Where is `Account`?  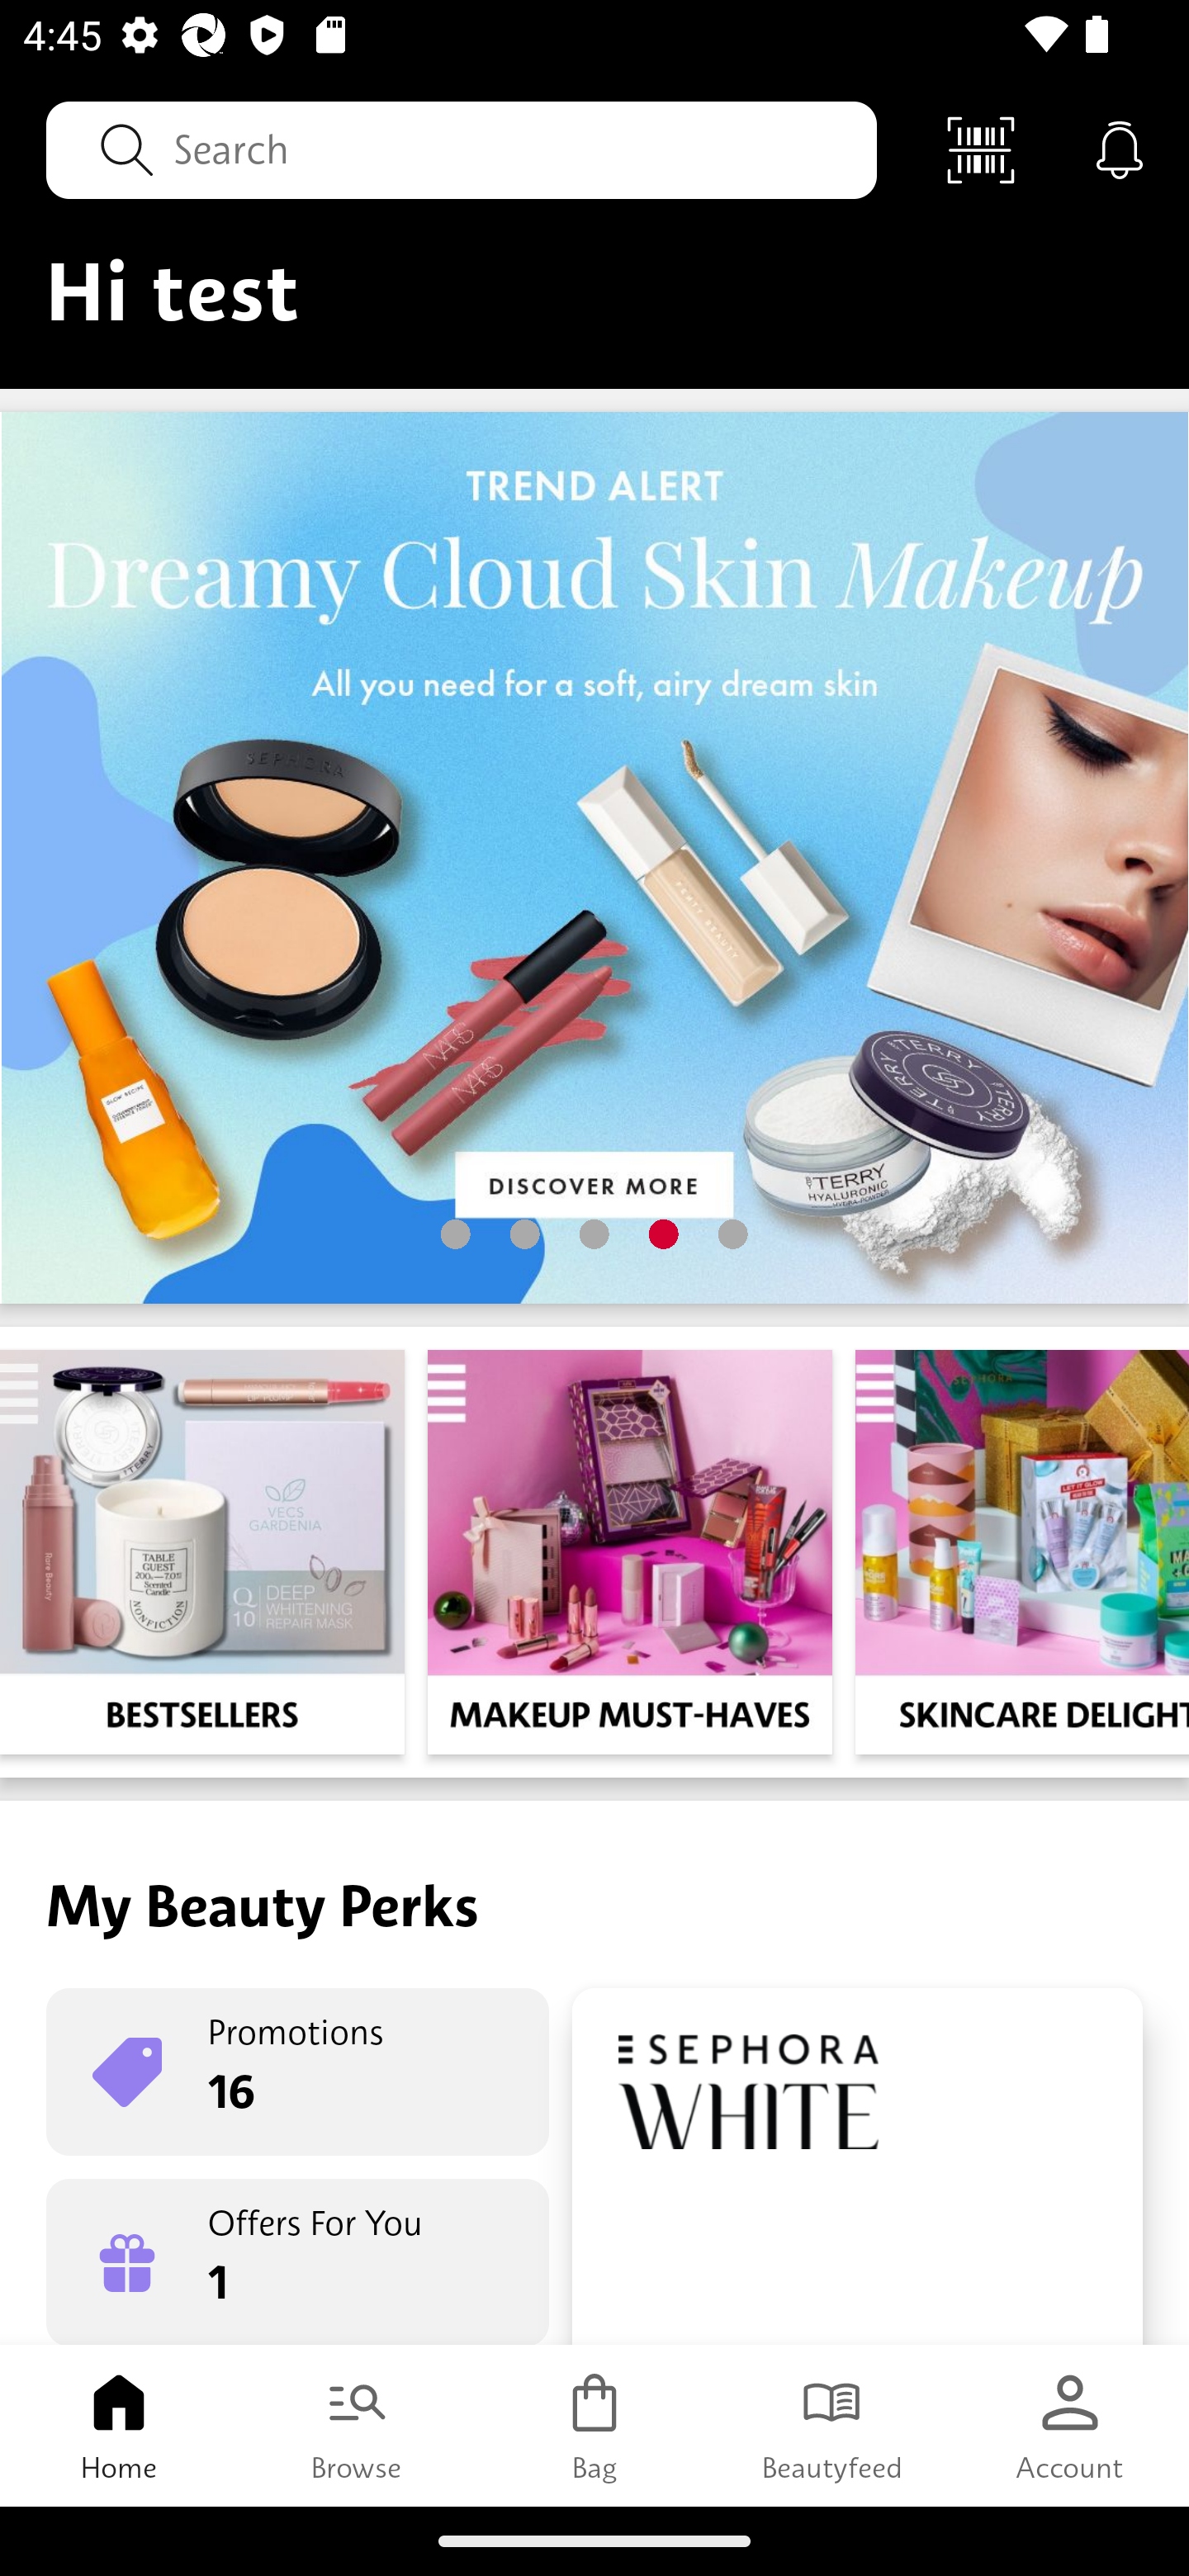
Account is located at coordinates (1070, 2425).